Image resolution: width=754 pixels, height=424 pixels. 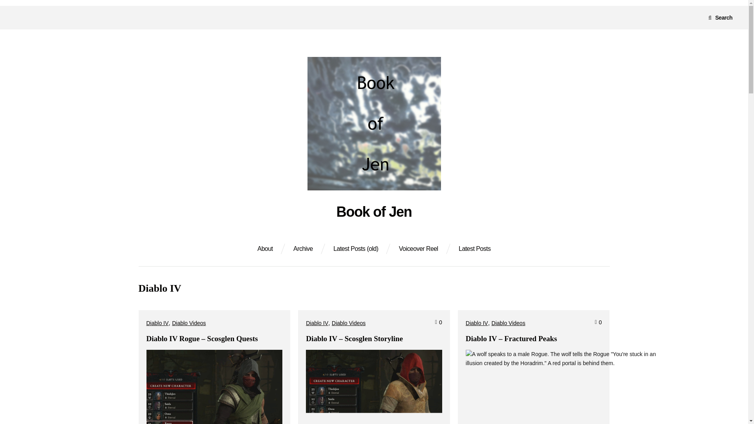 What do you see at coordinates (508, 323) in the screenshot?
I see `Diablo Videos` at bounding box center [508, 323].